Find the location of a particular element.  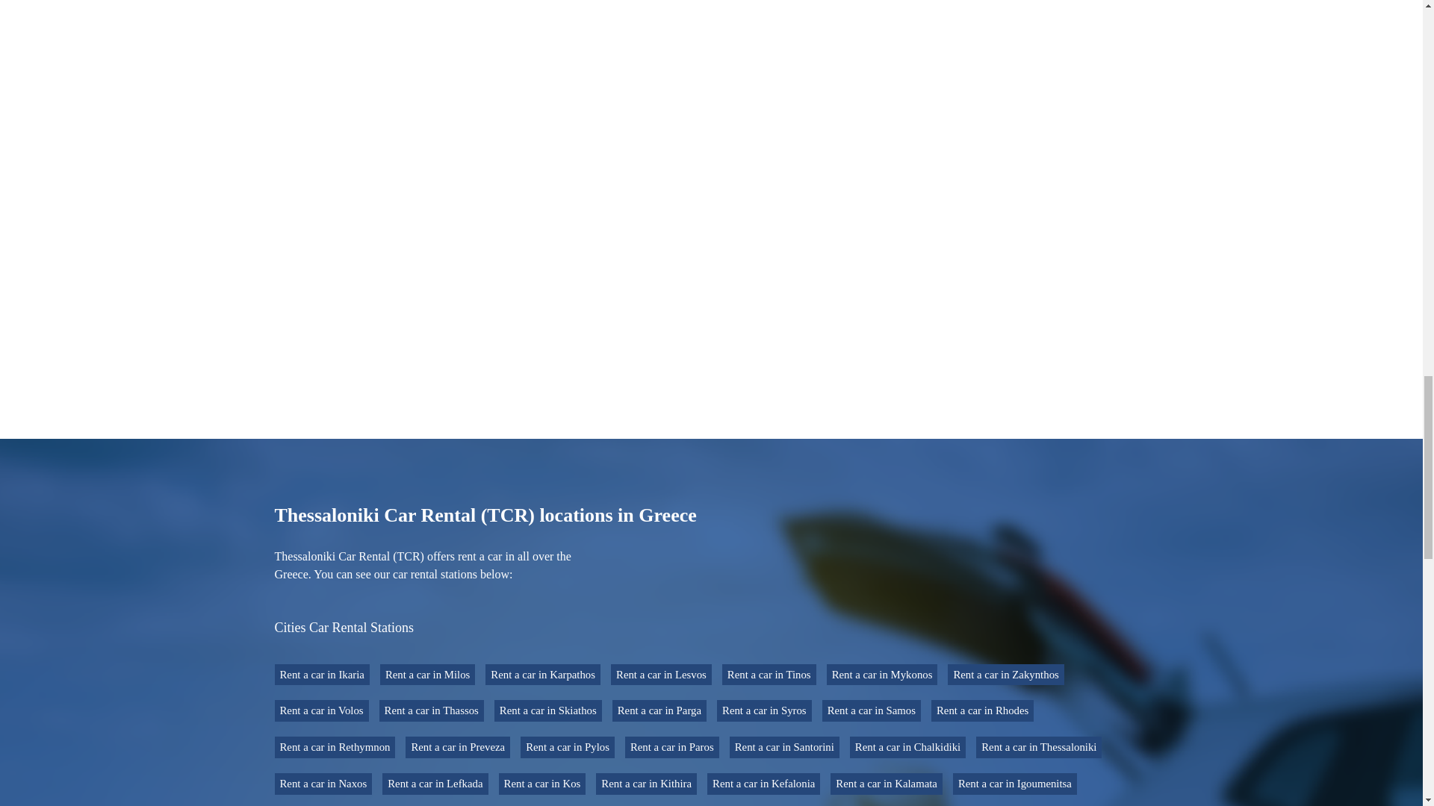

Rent a car in Samos is located at coordinates (871, 710).